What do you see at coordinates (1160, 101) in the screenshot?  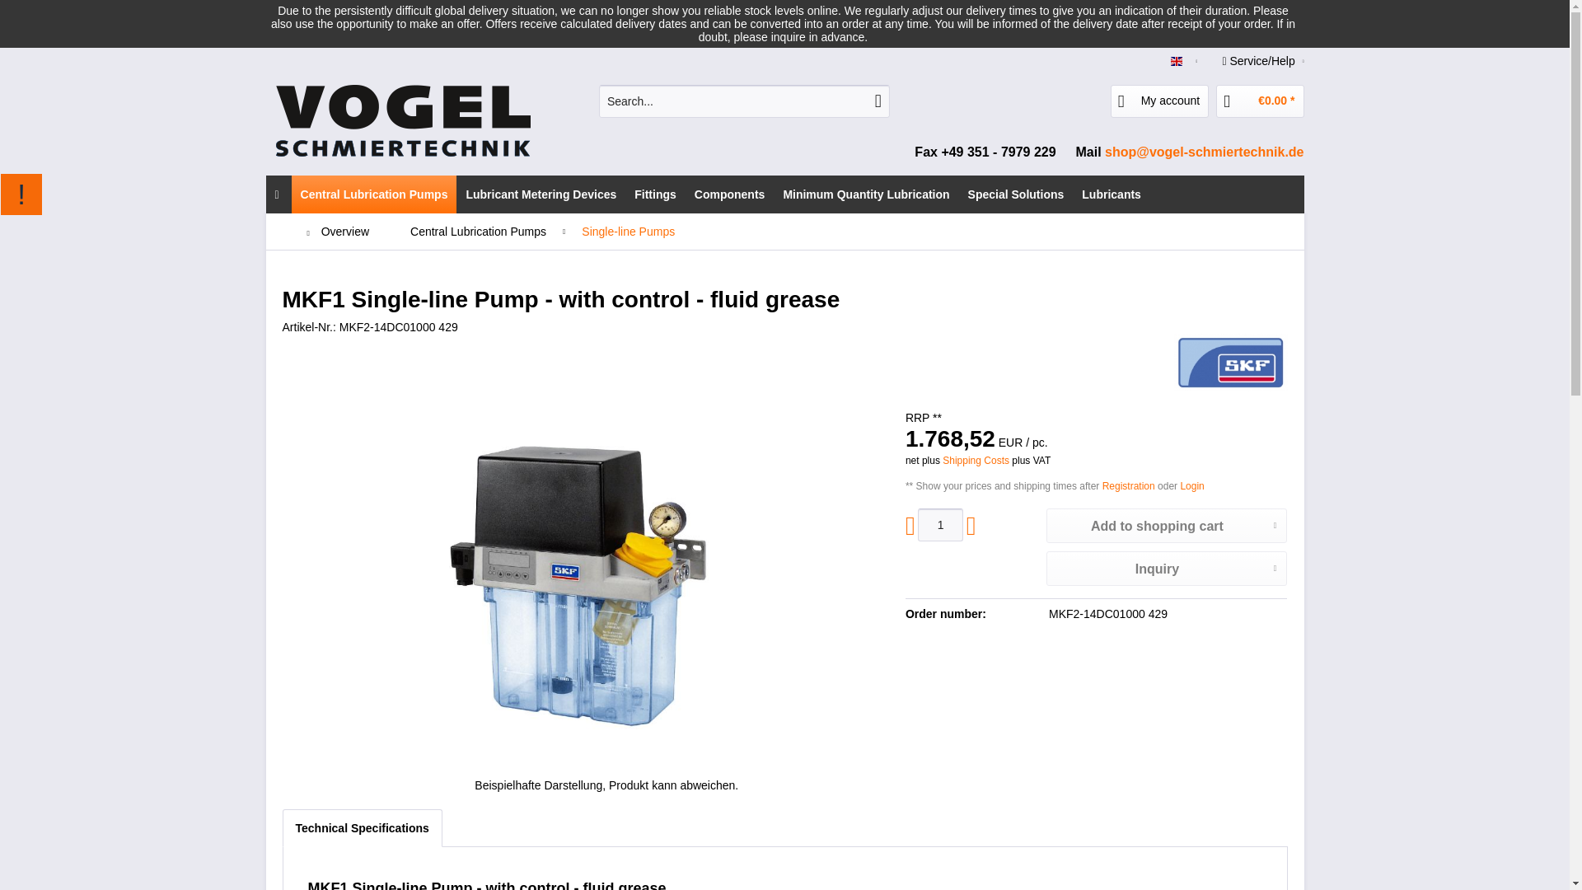 I see `My account` at bounding box center [1160, 101].